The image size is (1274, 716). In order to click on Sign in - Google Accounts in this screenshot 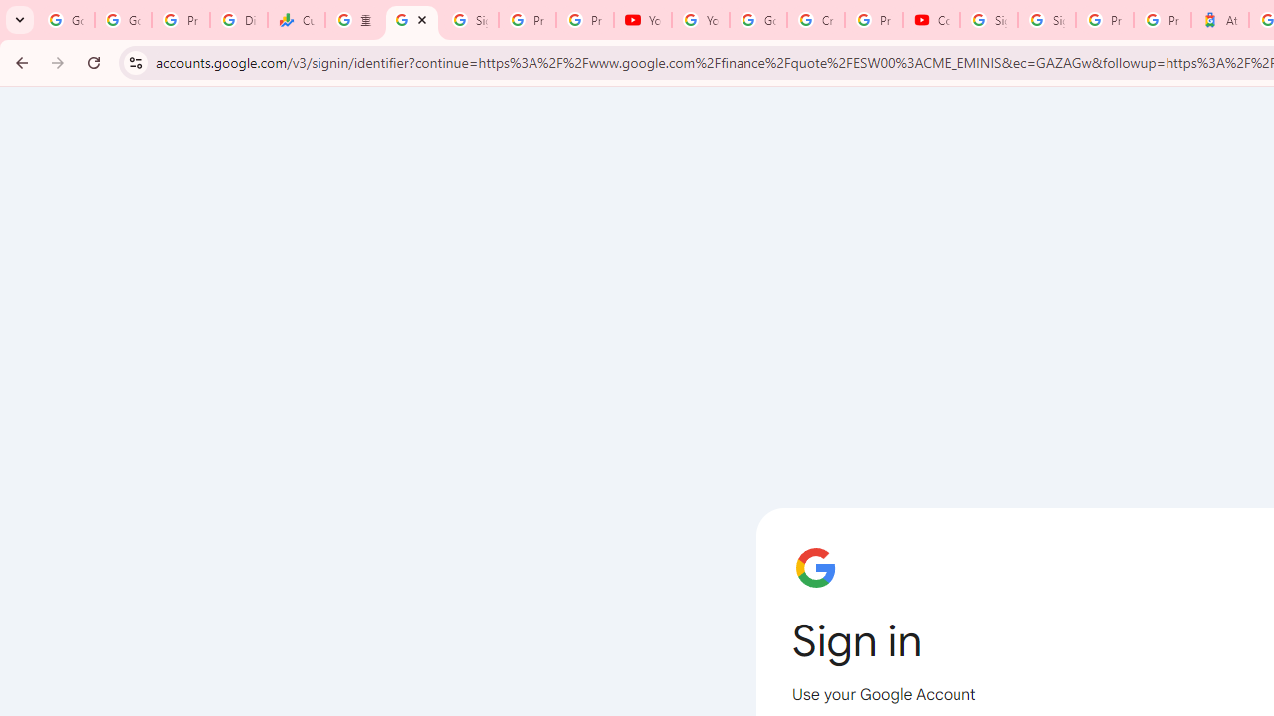, I will do `click(412, 20)`.